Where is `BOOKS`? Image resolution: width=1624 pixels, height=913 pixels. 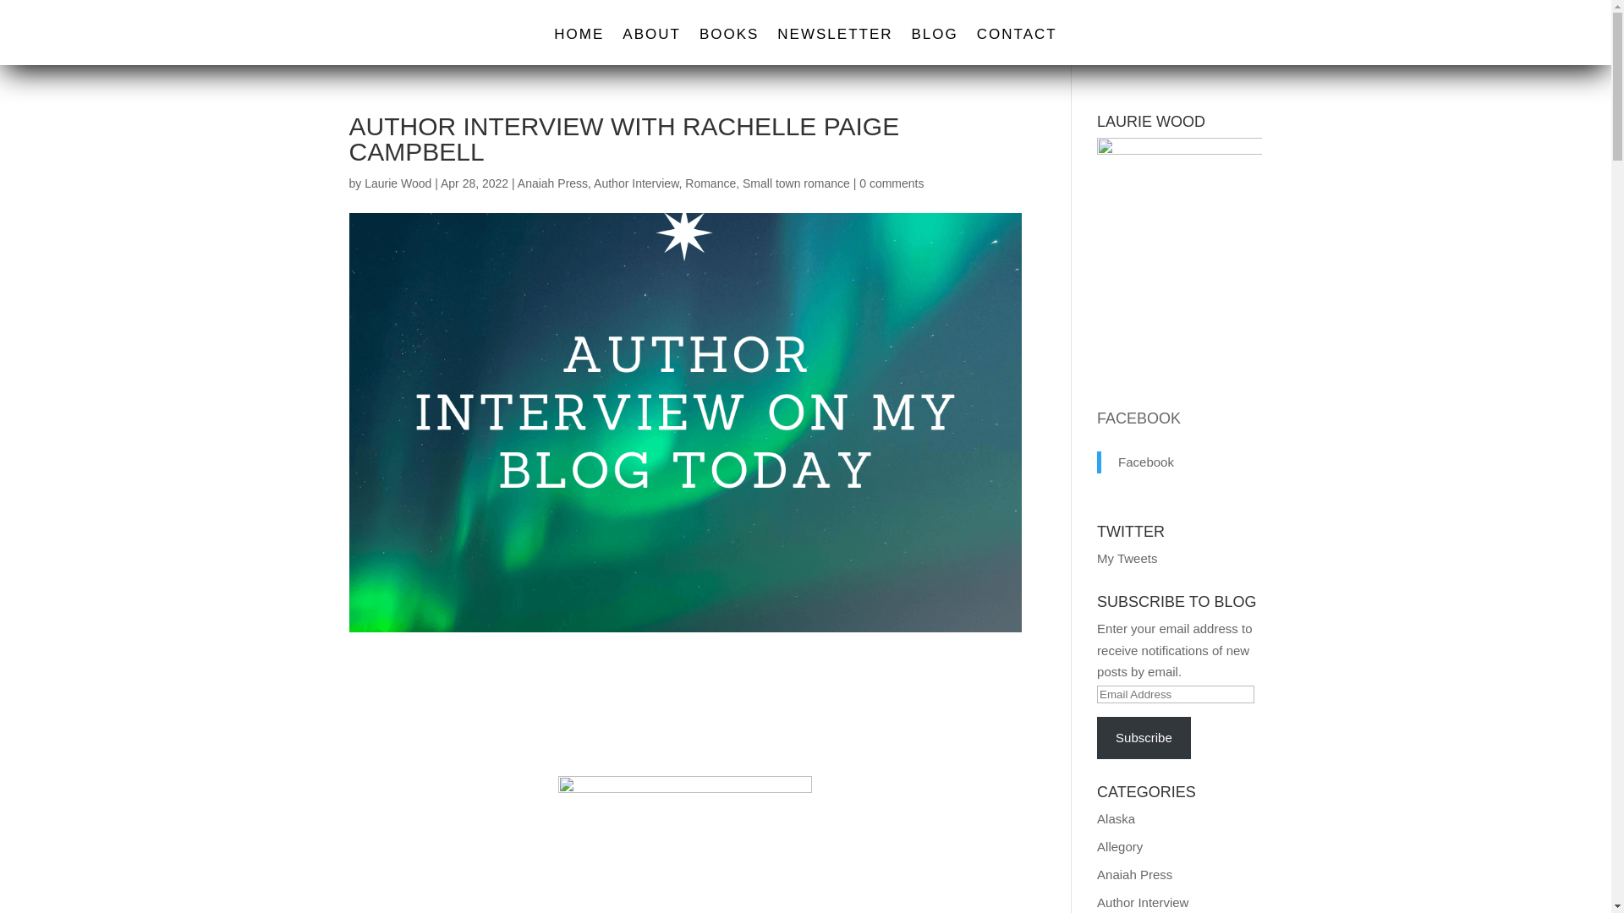 BOOKS is located at coordinates (729, 46).